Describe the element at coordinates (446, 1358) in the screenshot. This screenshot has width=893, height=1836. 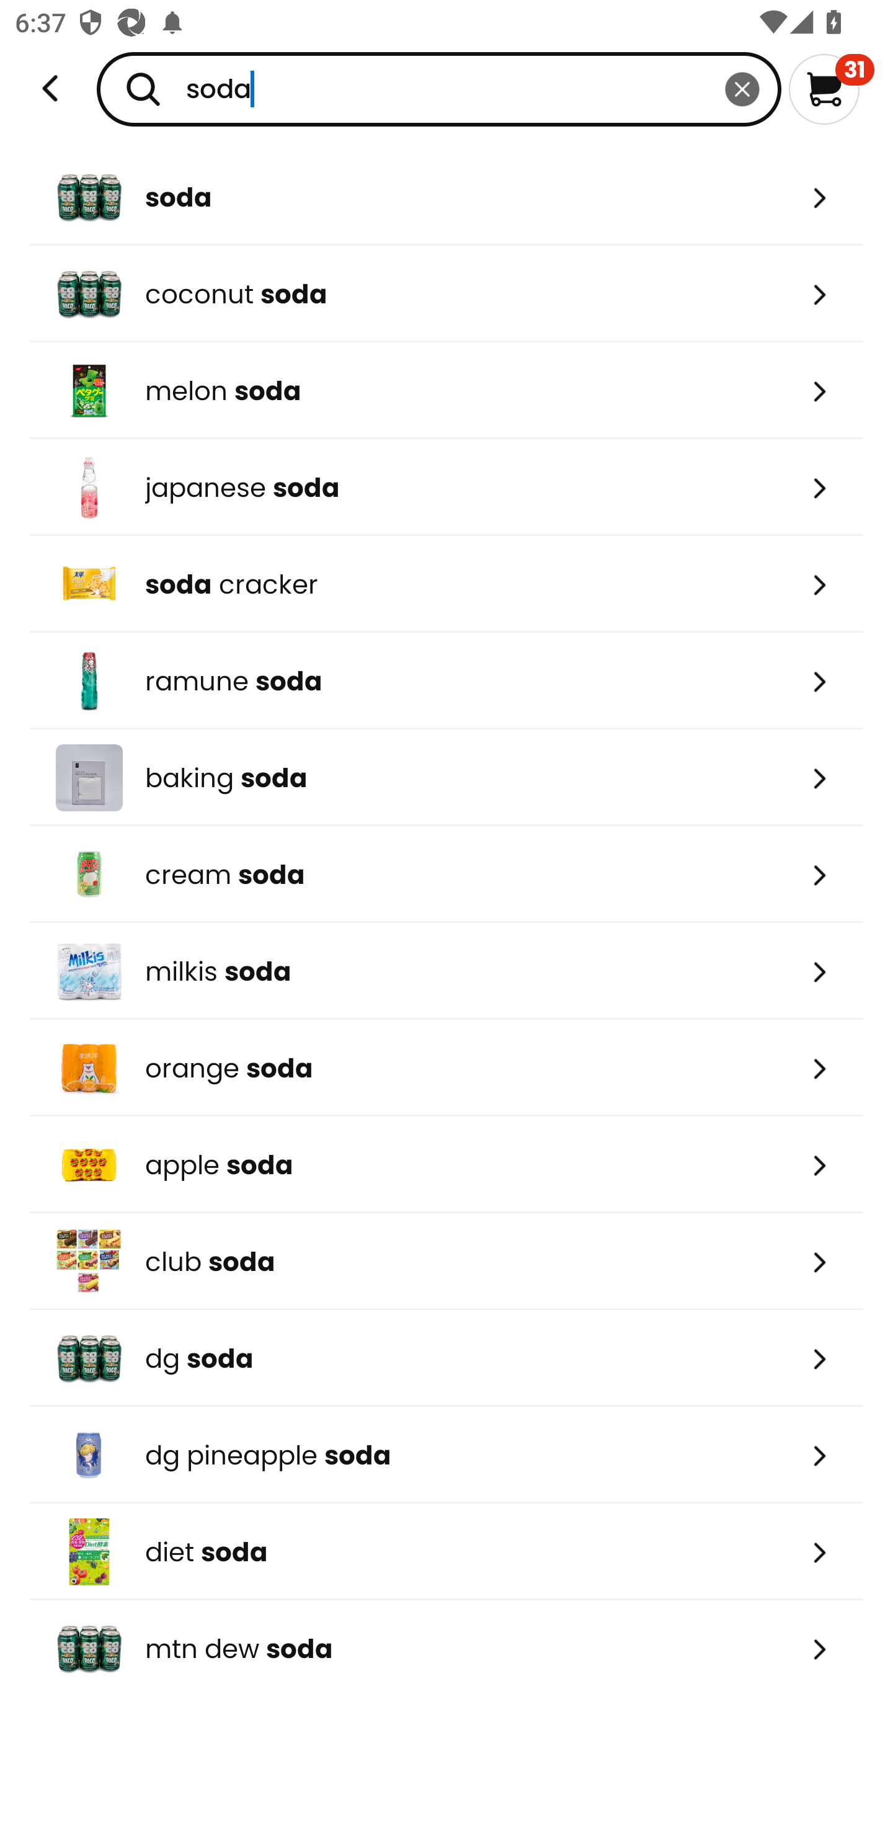
I see `dg soda` at that location.